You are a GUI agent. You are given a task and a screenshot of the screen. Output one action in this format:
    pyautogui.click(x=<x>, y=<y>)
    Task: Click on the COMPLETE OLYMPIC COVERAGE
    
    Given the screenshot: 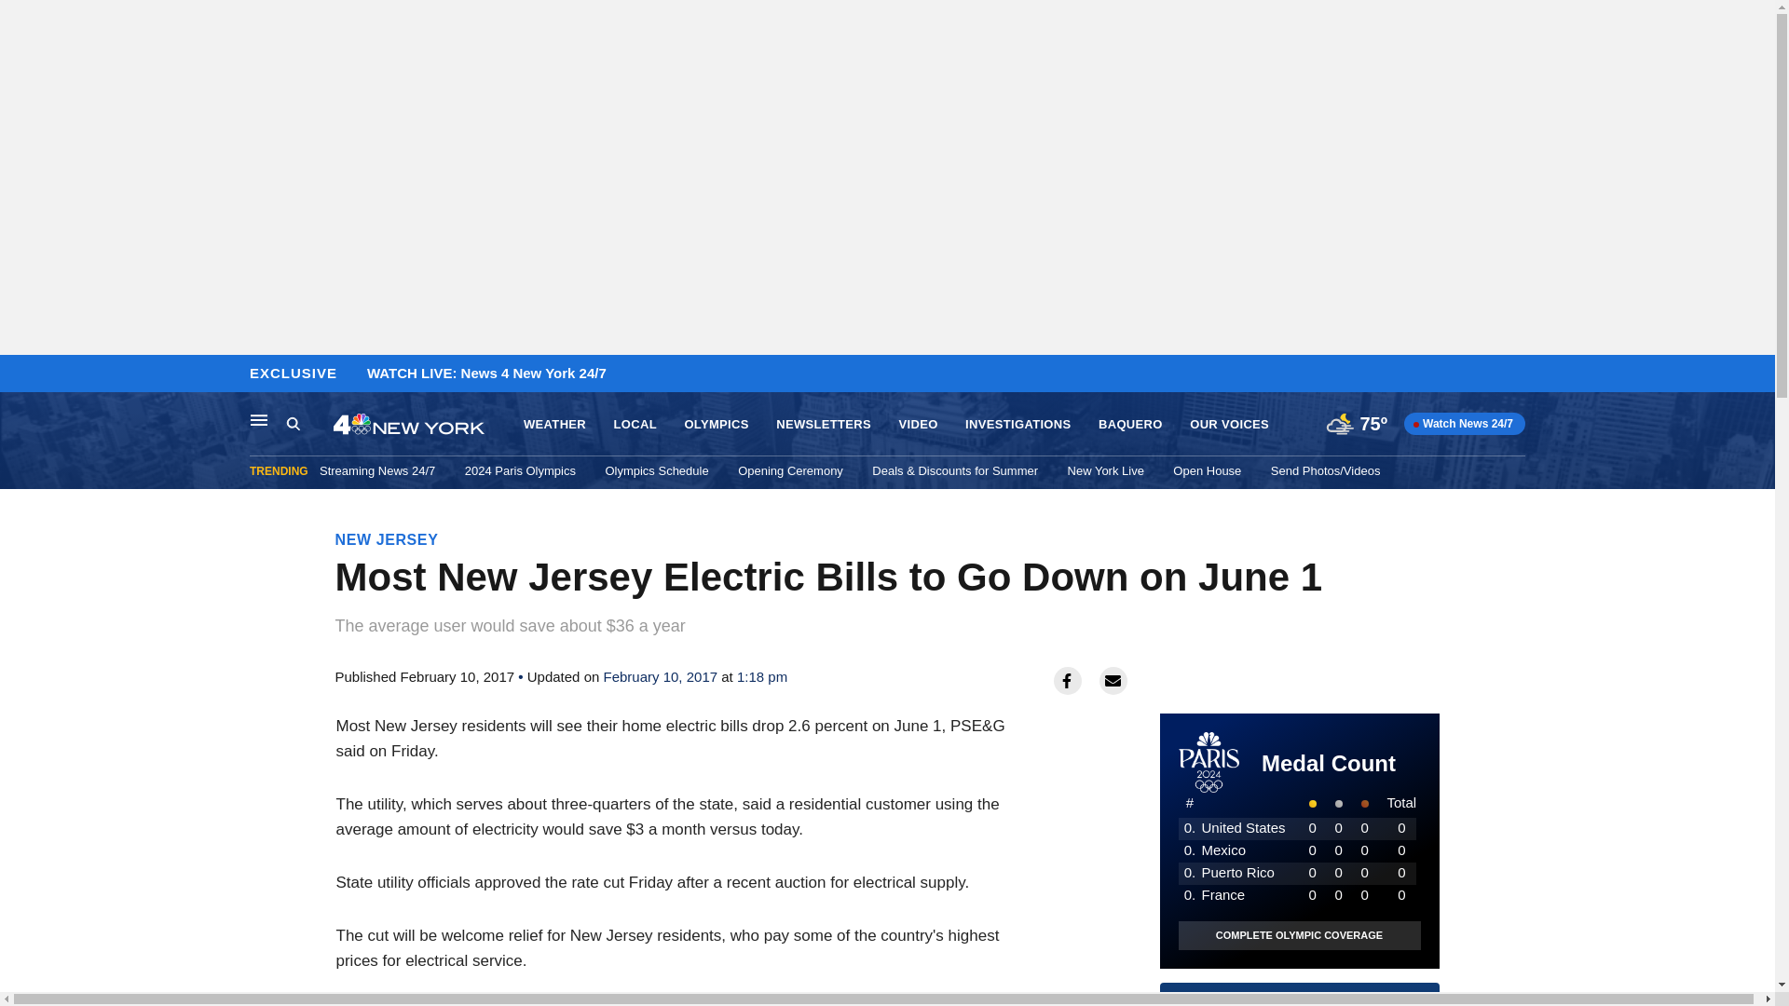 What is the action you would take?
    pyautogui.click(x=1299, y=935)
    